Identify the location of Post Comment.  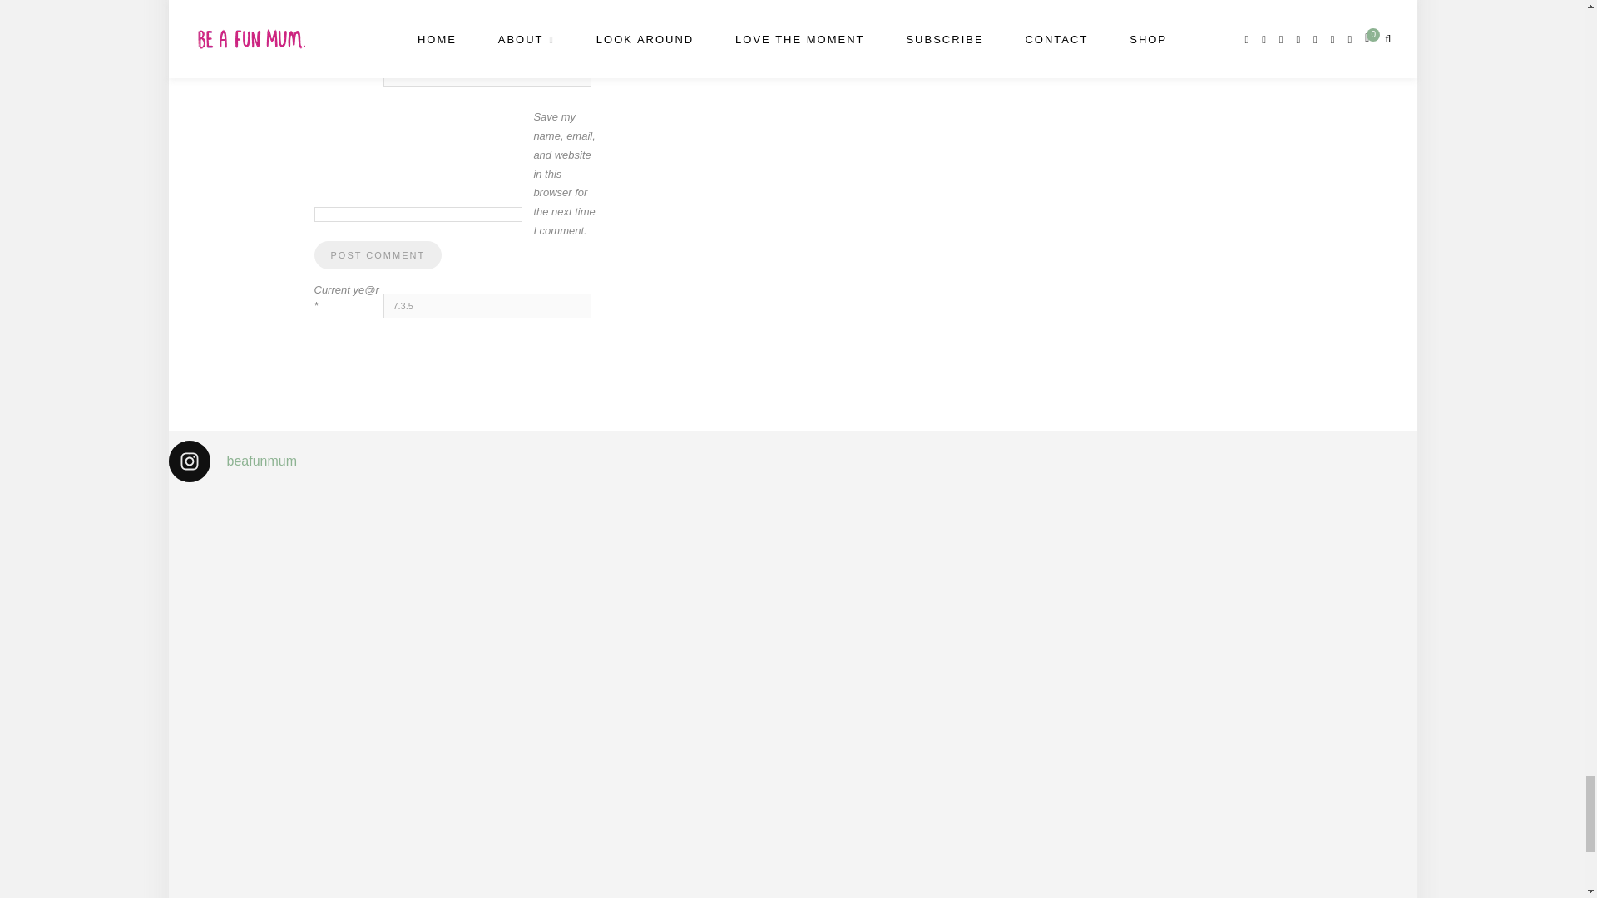
(378, 255).